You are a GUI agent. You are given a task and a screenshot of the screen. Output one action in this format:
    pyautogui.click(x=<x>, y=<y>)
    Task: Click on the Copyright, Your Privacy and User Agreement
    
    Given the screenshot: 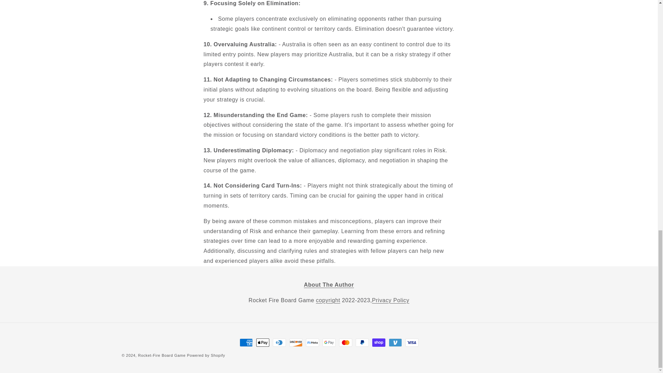 What is the action you would take?
    pyautogui.click(x=390, y=300)
    